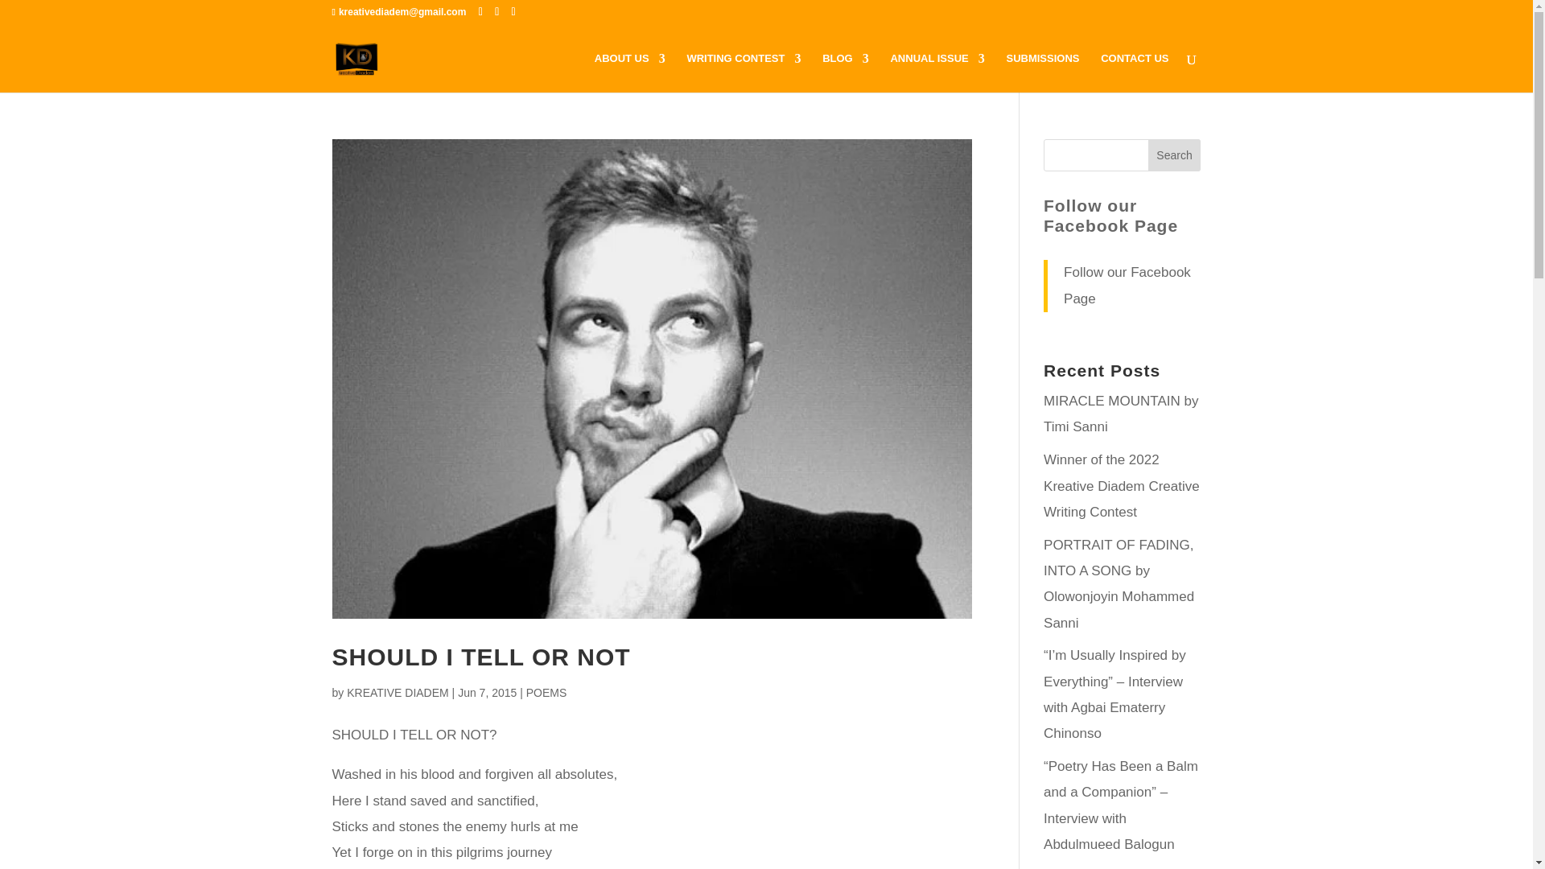  What do you see at coordinates (398, 693) in the screenshot?
I see `Posts by KREATIVE DIADEM` at bounding box center [398, 693].